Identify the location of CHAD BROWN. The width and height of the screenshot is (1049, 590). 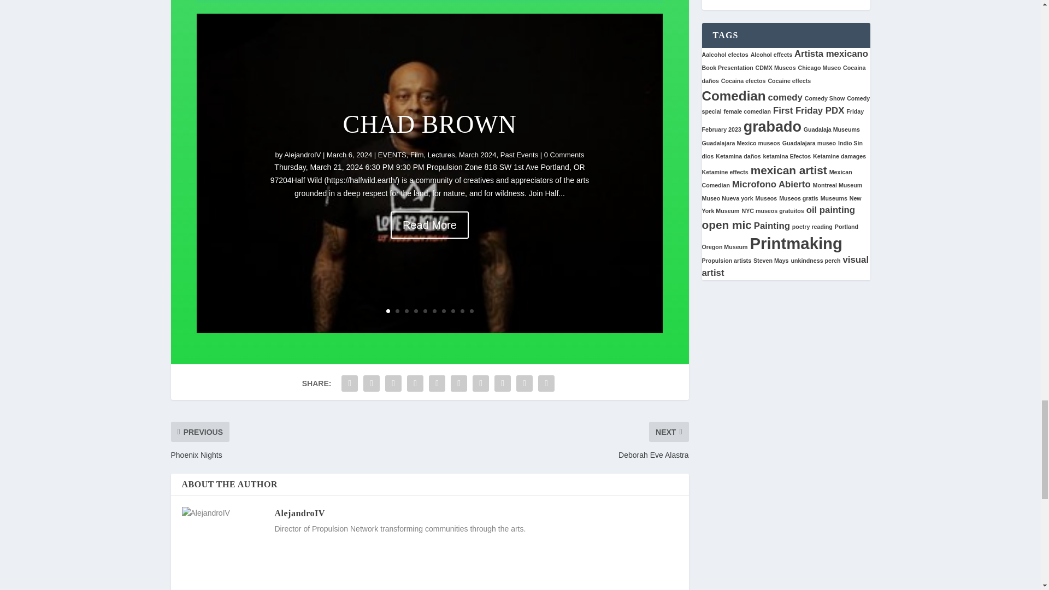
(429, 147).